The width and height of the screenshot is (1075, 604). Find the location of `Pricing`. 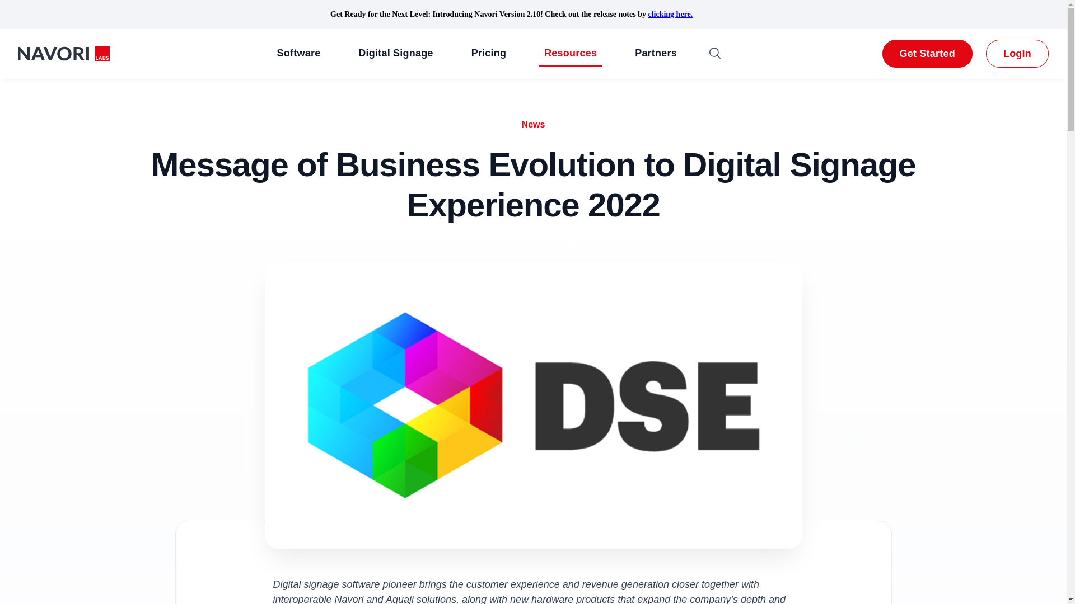

Pricing is located at coordinates (489, 54).